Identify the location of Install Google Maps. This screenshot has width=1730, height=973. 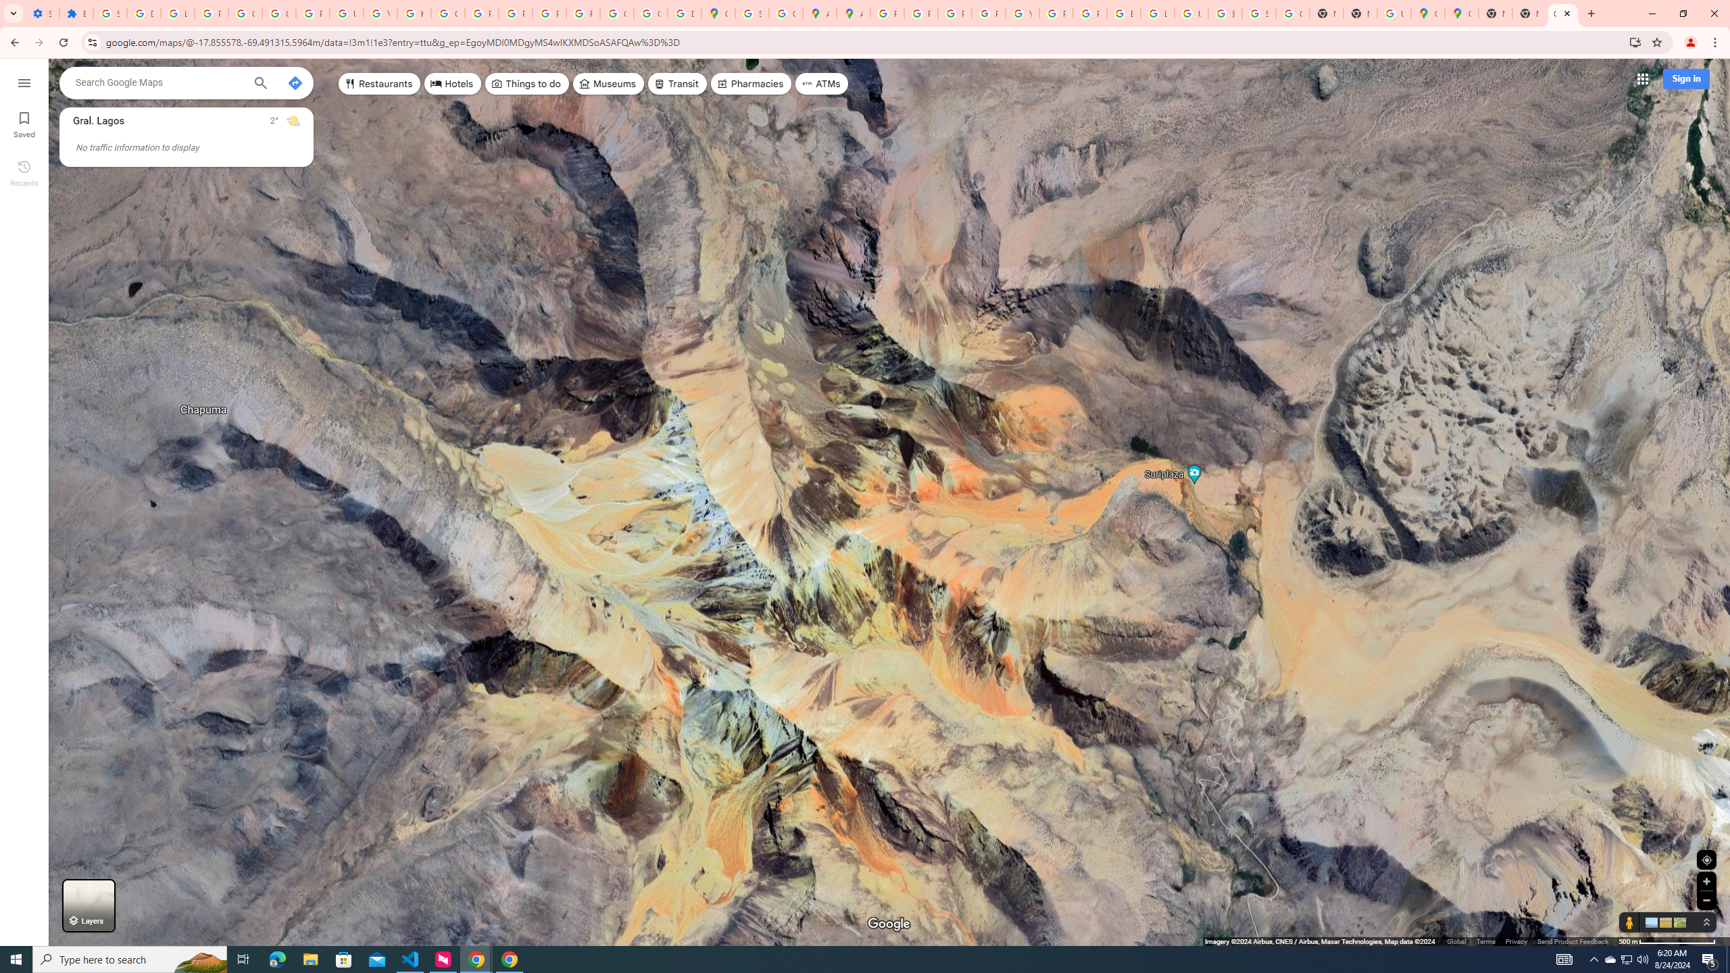
(1635, 42).